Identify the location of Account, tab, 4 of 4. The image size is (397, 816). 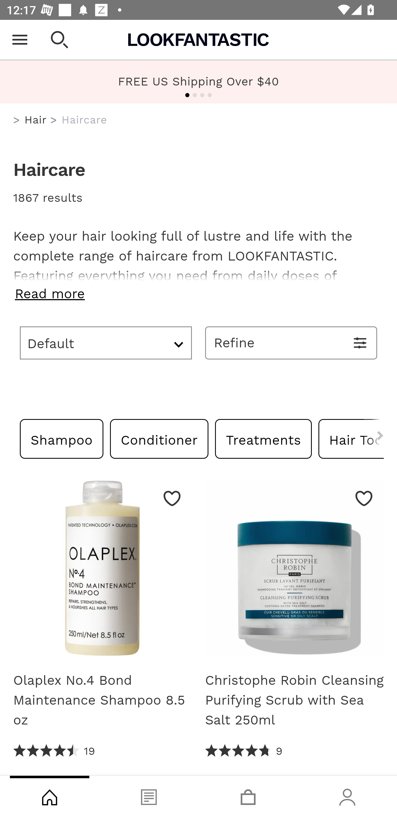
(347, 796).